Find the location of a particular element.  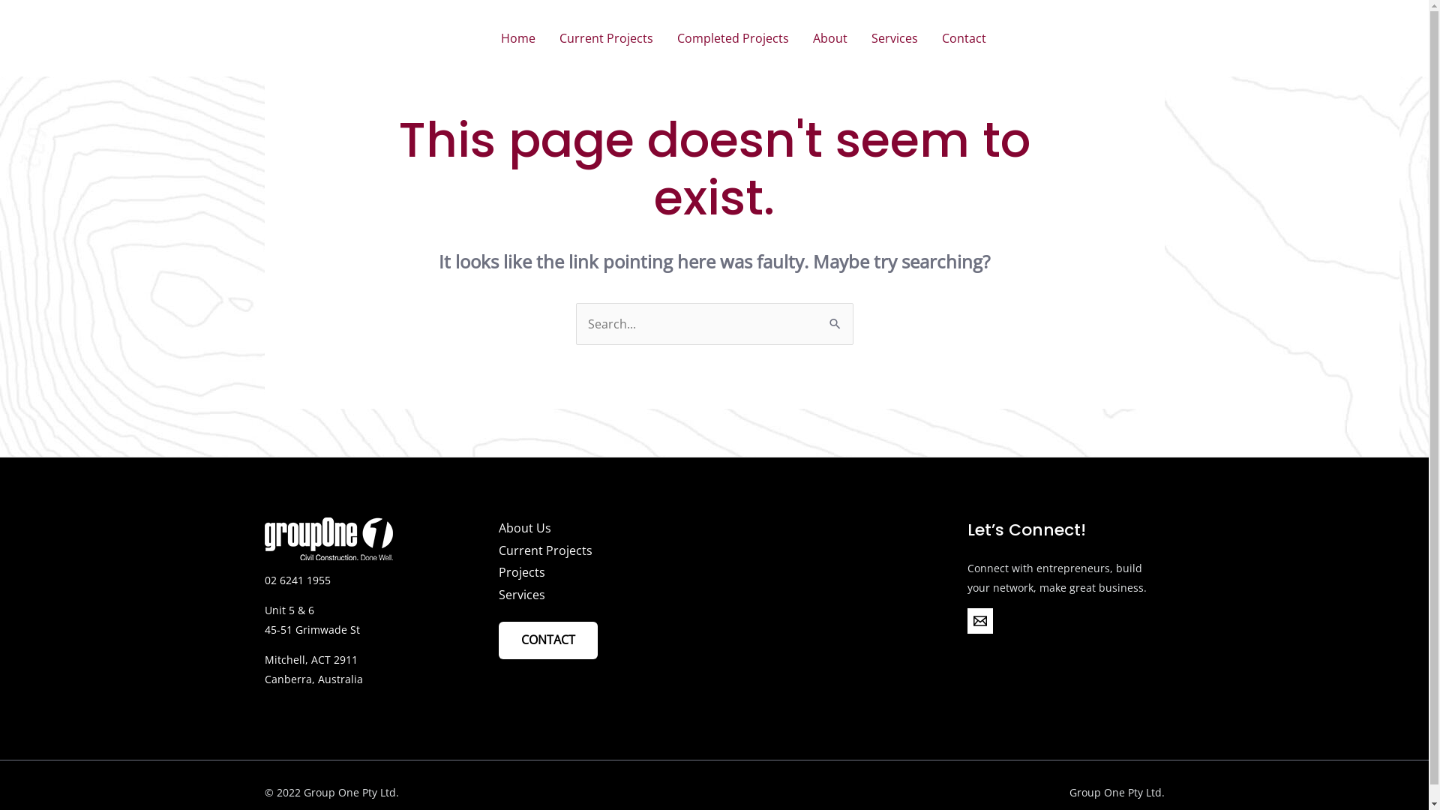

Home is located at coordinates (518, 38).